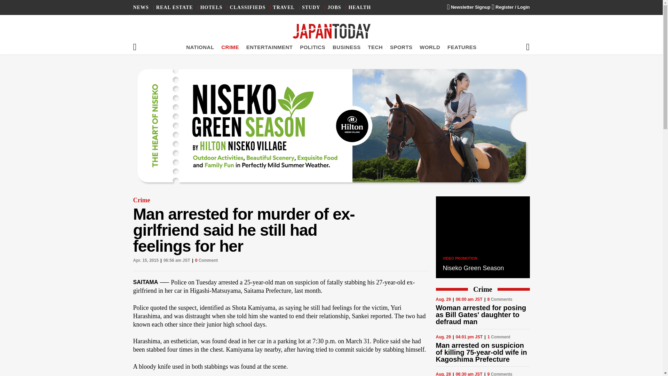 This screenshot has width=668, height=376. I want to click on FEATURES, so click(462, 47).